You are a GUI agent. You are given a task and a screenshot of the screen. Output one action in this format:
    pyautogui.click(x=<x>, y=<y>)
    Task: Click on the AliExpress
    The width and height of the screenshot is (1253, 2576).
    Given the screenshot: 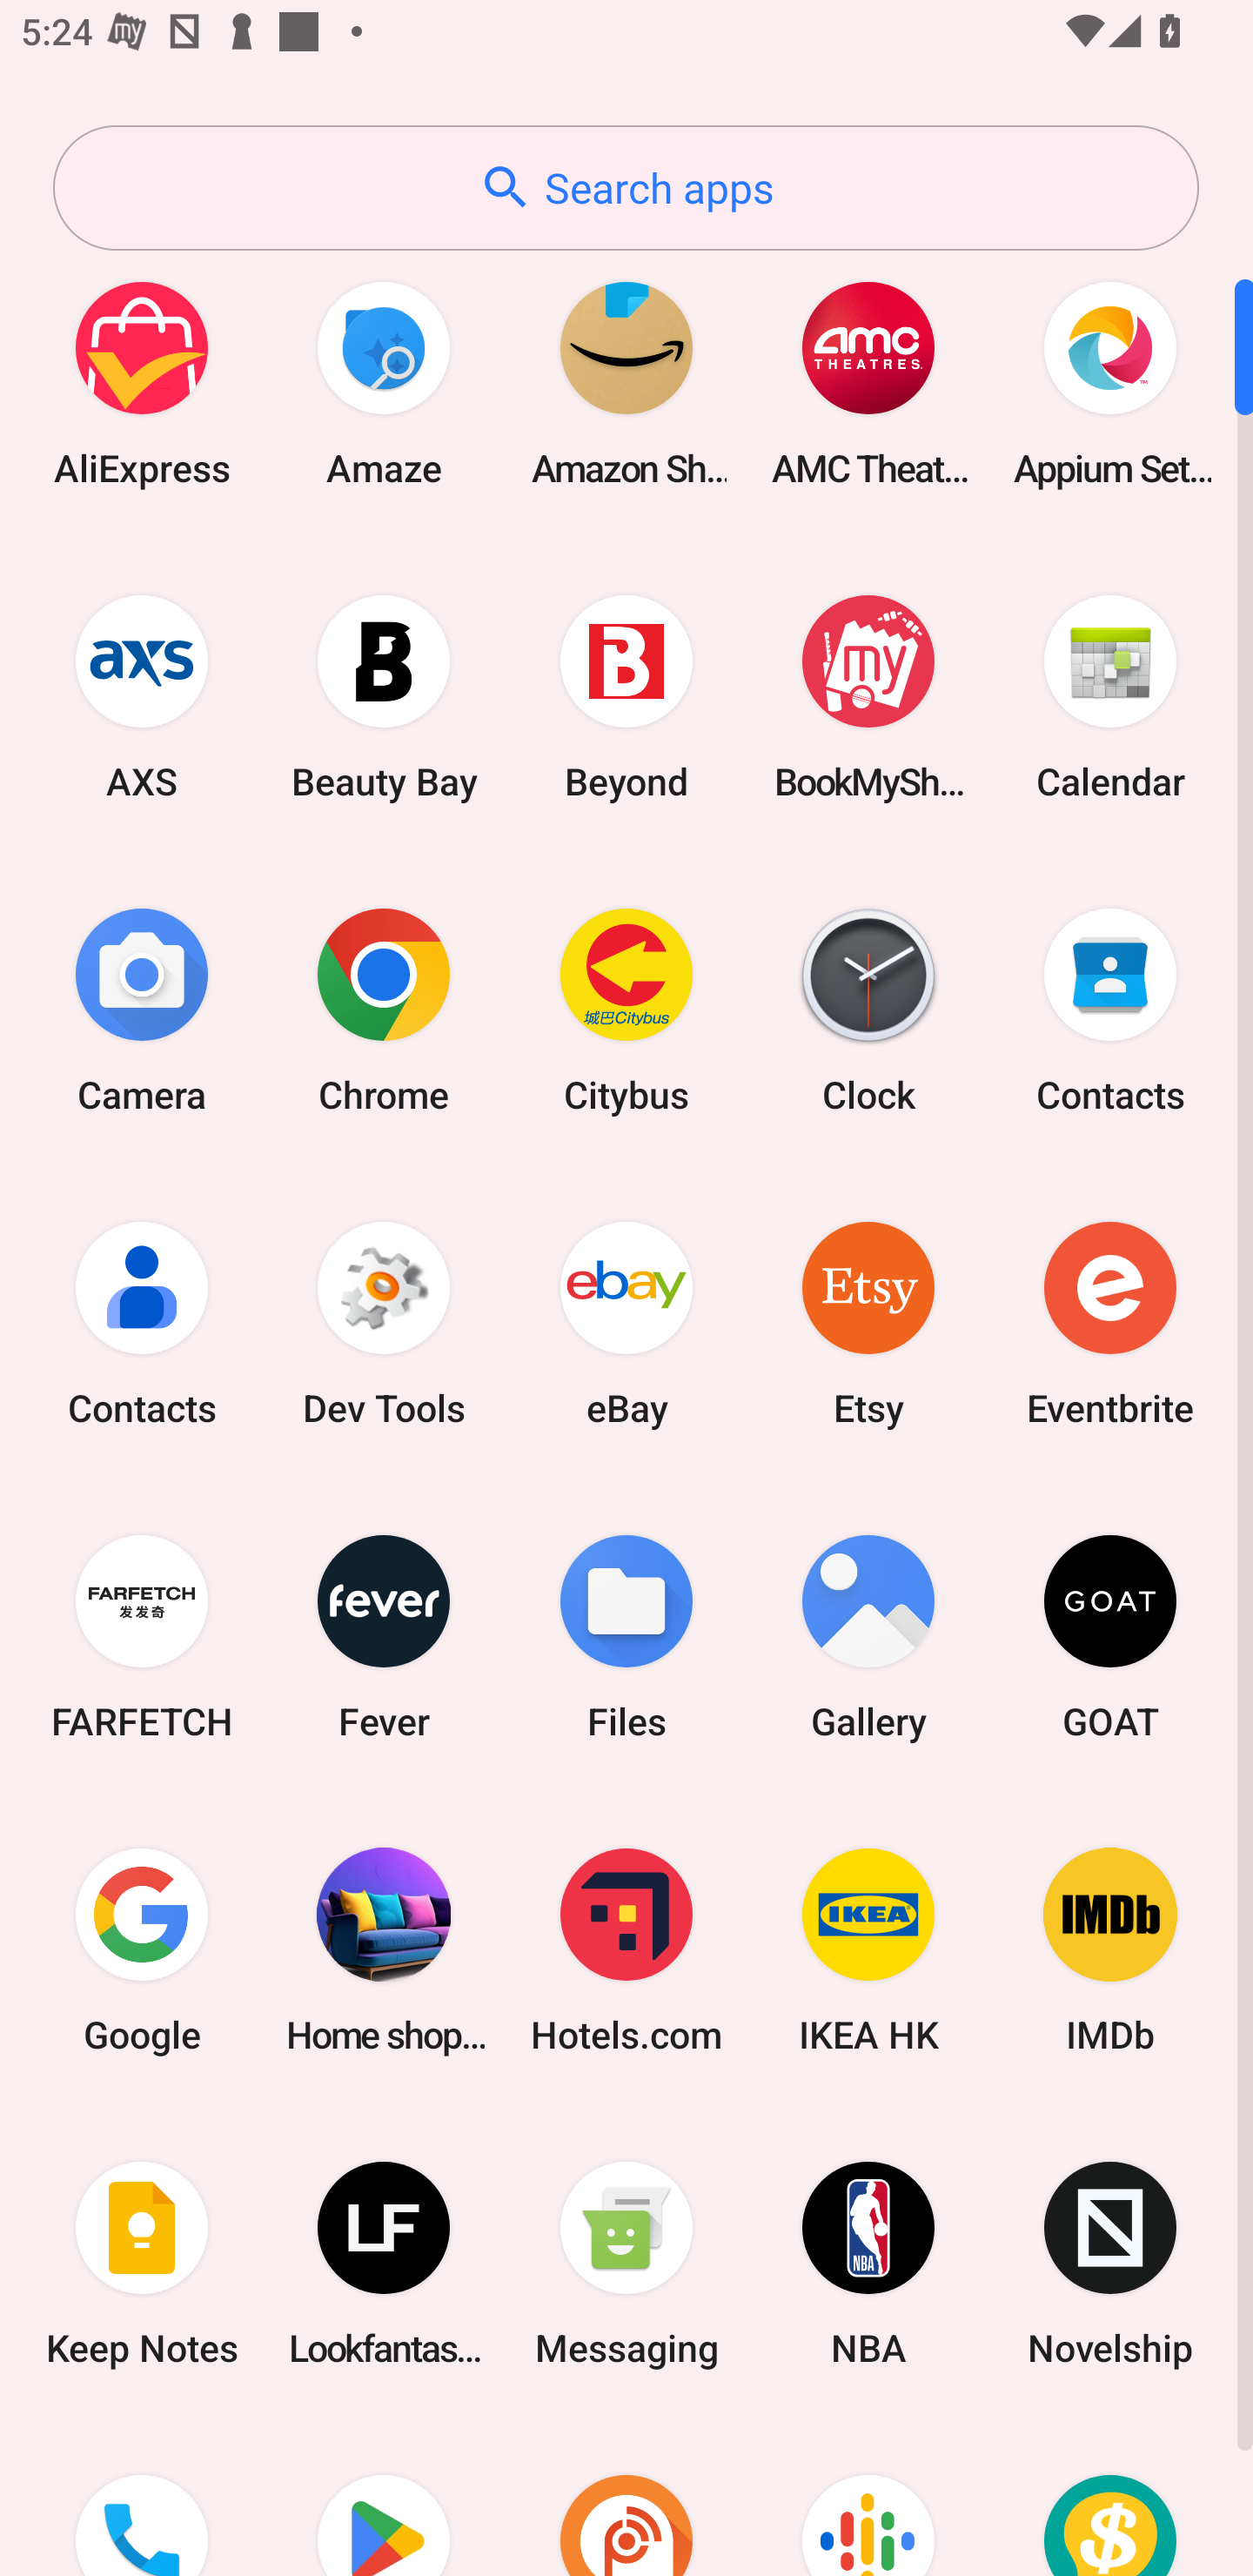 What is the action you would take?
    pyautogui.click(x=142, y=383)
    